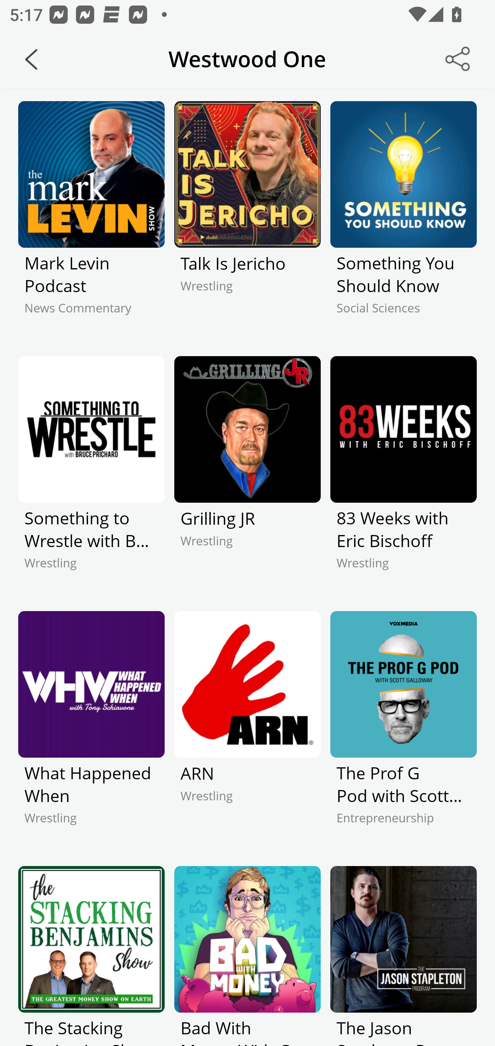 The width and height of the screenshot is (495, 1046). I want to click on ARN Wrestling, so click(247, 729).